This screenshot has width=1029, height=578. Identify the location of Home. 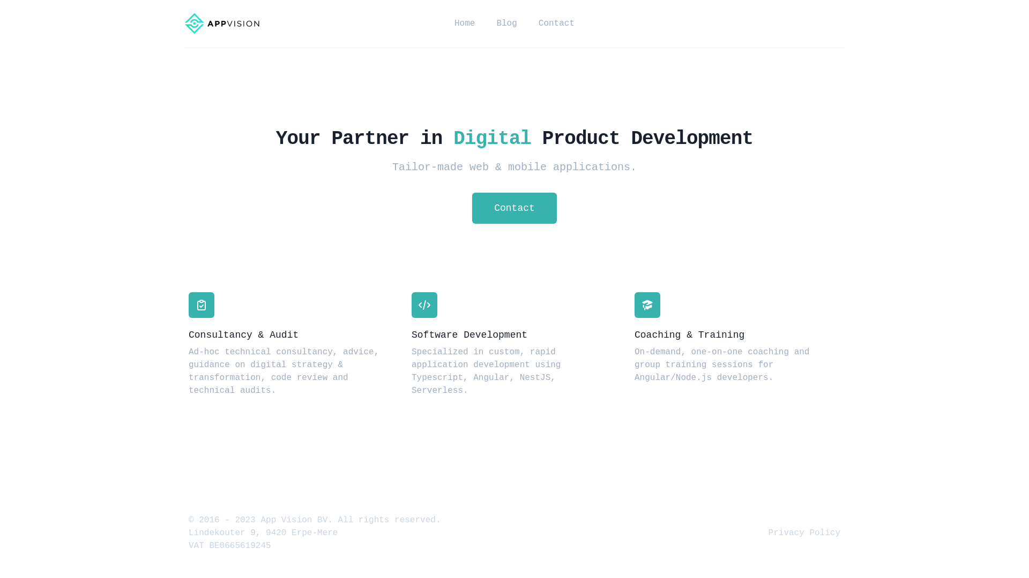
(465, 24).